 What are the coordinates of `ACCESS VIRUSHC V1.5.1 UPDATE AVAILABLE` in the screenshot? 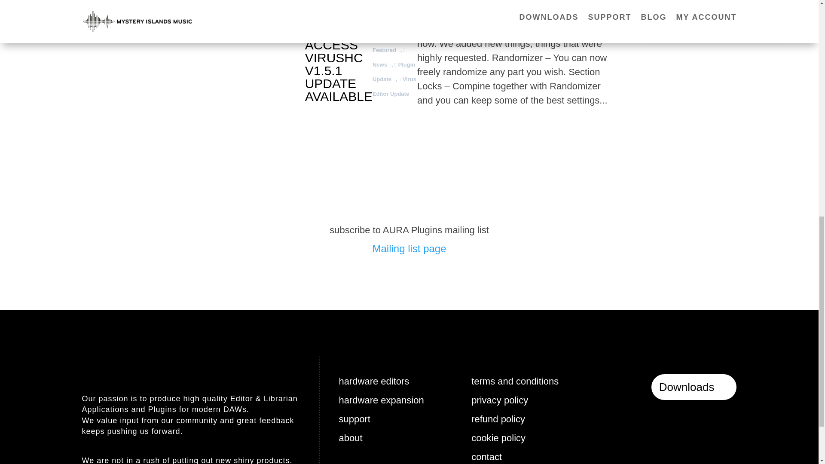 It's located at (339, 70).